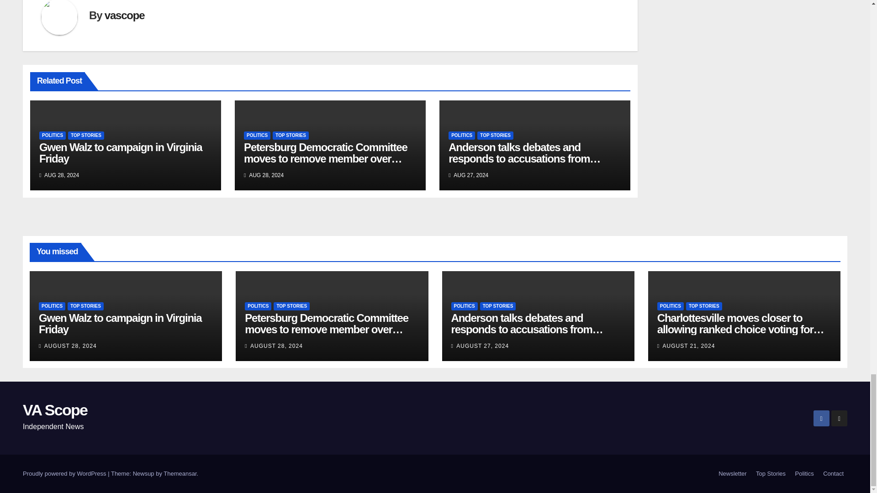 This screenshot has width=877, height=493. I want to click on Permalink to: Gwen Walz to campaign in Virginia Friday, so click(121, 152).